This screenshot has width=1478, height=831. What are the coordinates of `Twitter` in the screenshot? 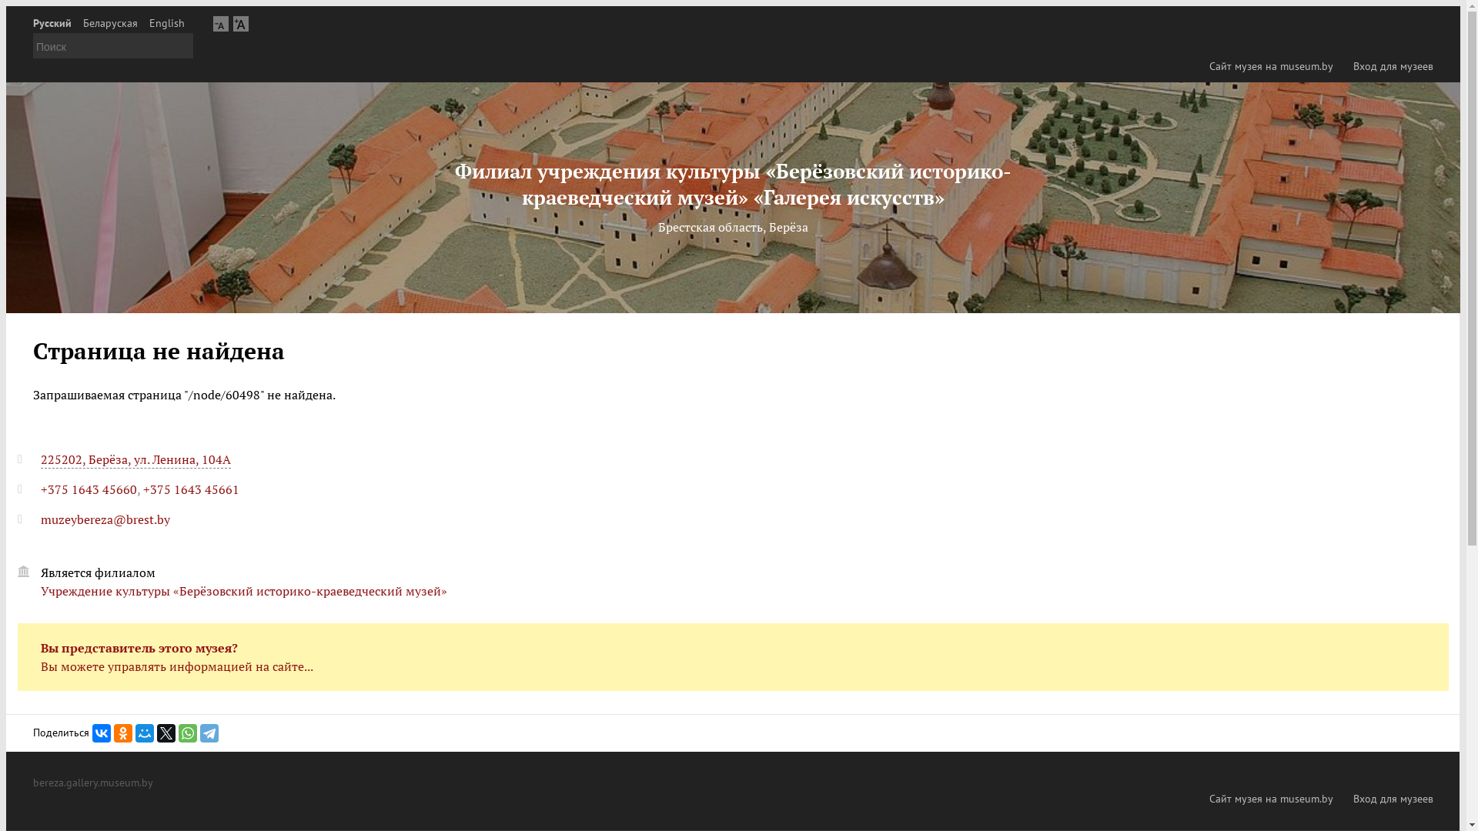 It's located at (166, 733).